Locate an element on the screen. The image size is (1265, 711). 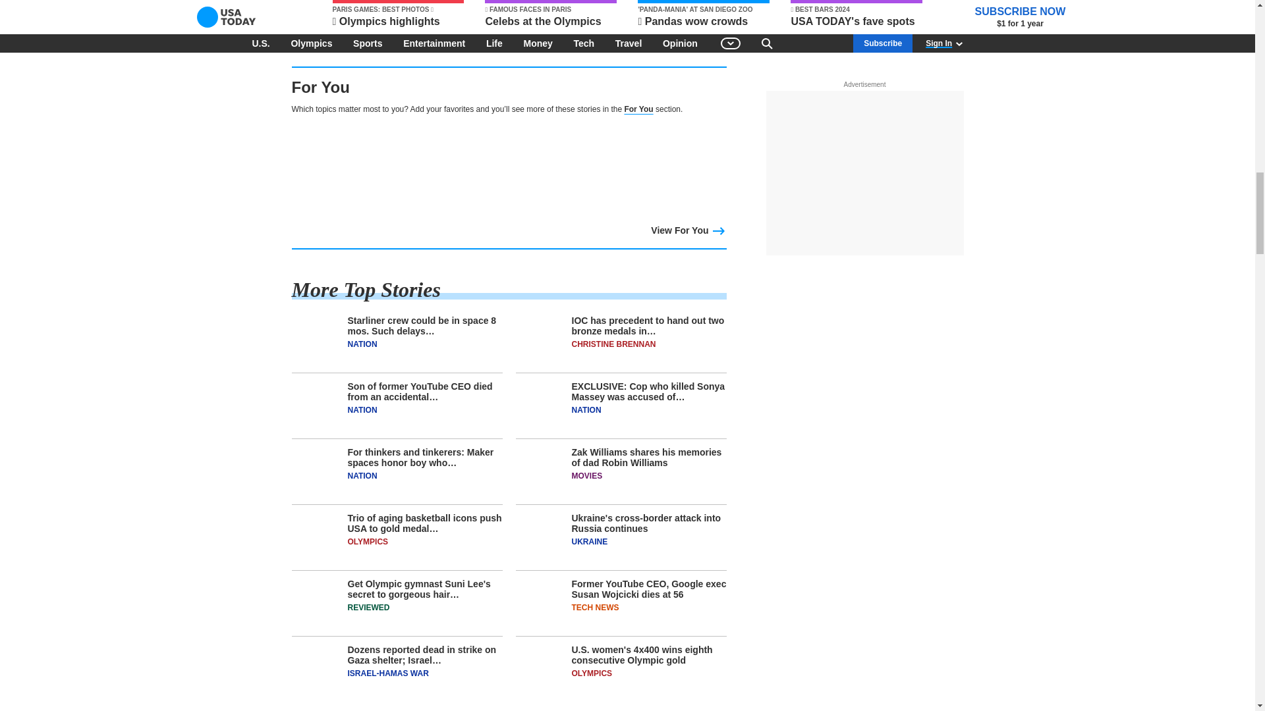
Trio of aging basketball icons push USA to gold medal glory is located at coordinates (397, 541).